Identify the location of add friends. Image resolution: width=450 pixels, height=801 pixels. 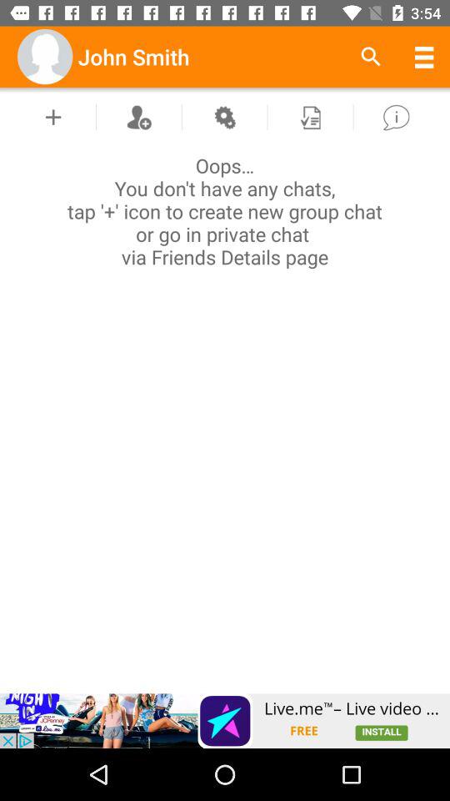
(138, 117).